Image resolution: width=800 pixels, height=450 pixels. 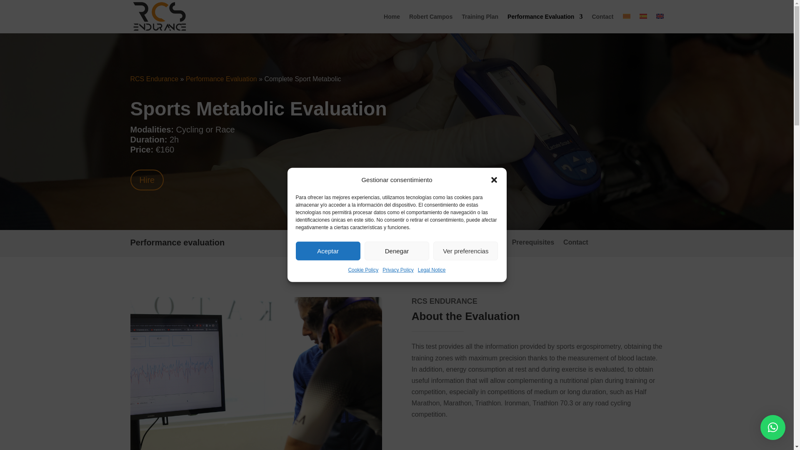 I want to click on Privacy Policy, so click(x=397, y=270).